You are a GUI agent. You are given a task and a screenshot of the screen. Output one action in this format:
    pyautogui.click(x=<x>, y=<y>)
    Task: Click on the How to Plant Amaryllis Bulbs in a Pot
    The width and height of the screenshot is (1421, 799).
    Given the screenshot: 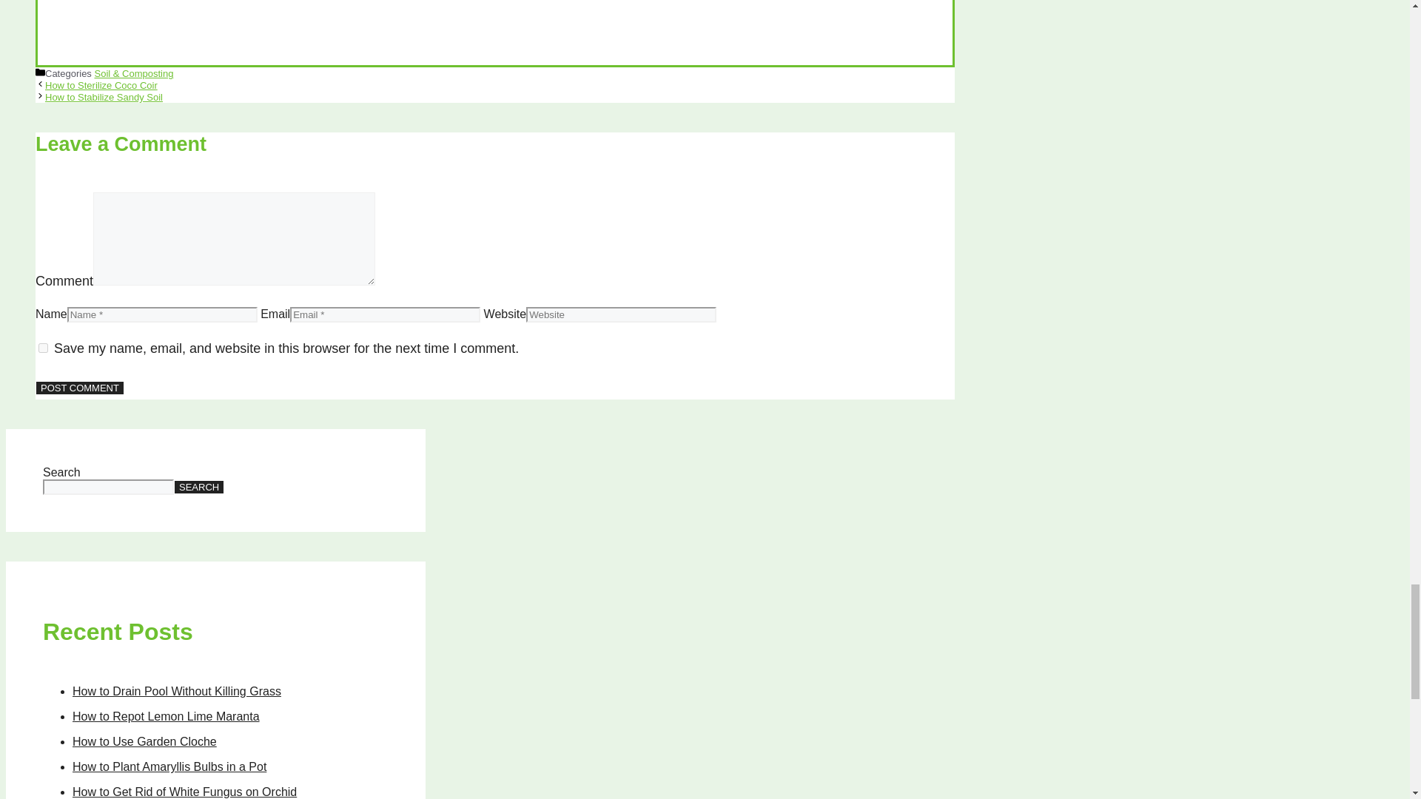 What is the action you would take?
    pyautogui.click(x=169, y=766)
    